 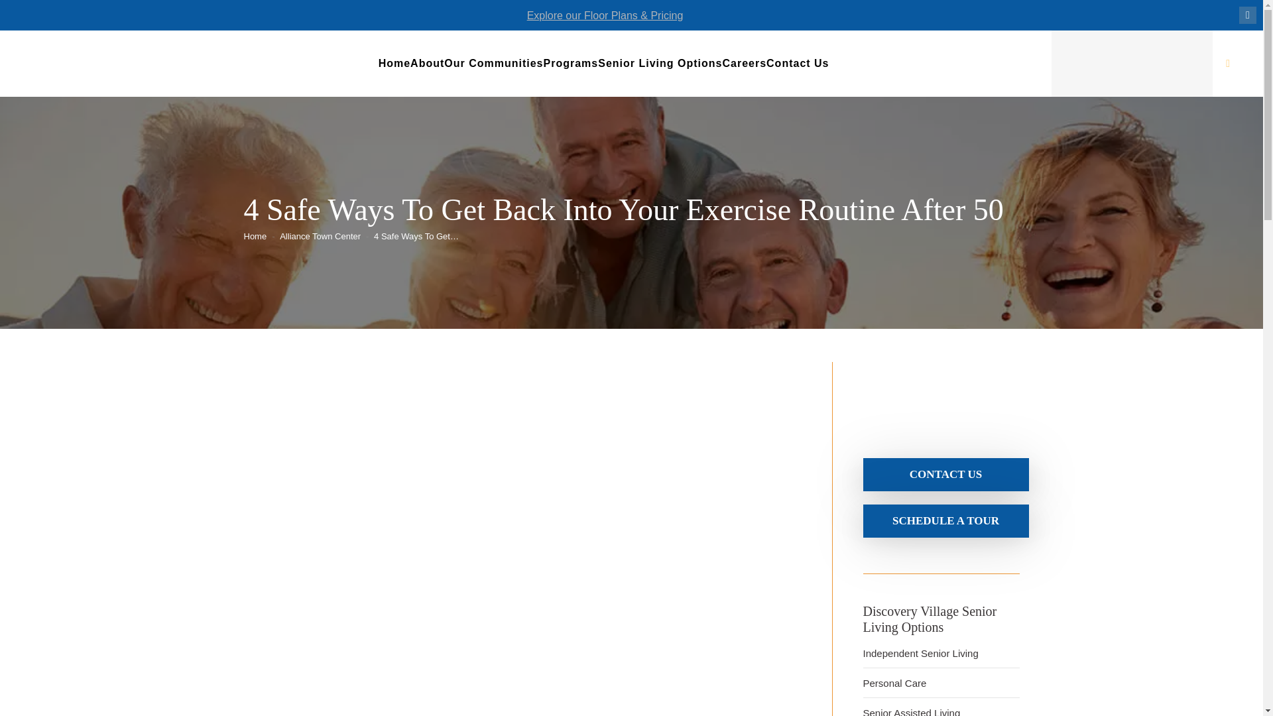 What do you see at coordinates (940, 398) in the screenshot?
I see `Discovery Village Main Logo` at bounding box center [940, 398].